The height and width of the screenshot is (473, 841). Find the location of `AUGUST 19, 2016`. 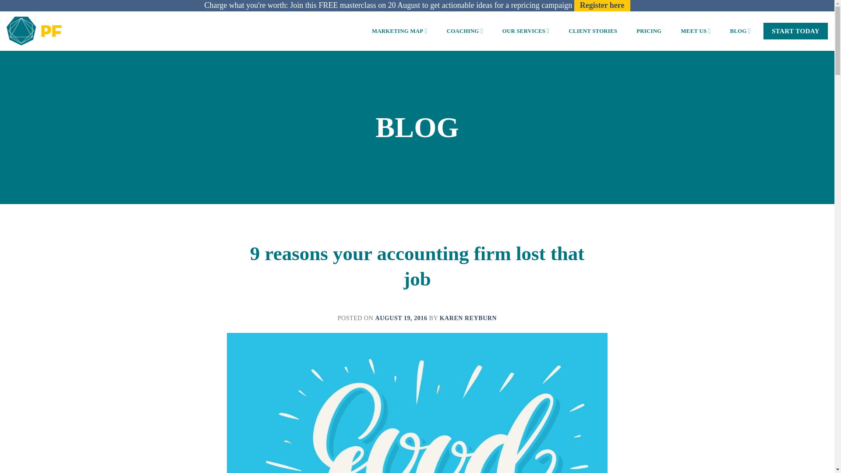

AUGUST 19, 2016 is located at coordinates (401, 318).